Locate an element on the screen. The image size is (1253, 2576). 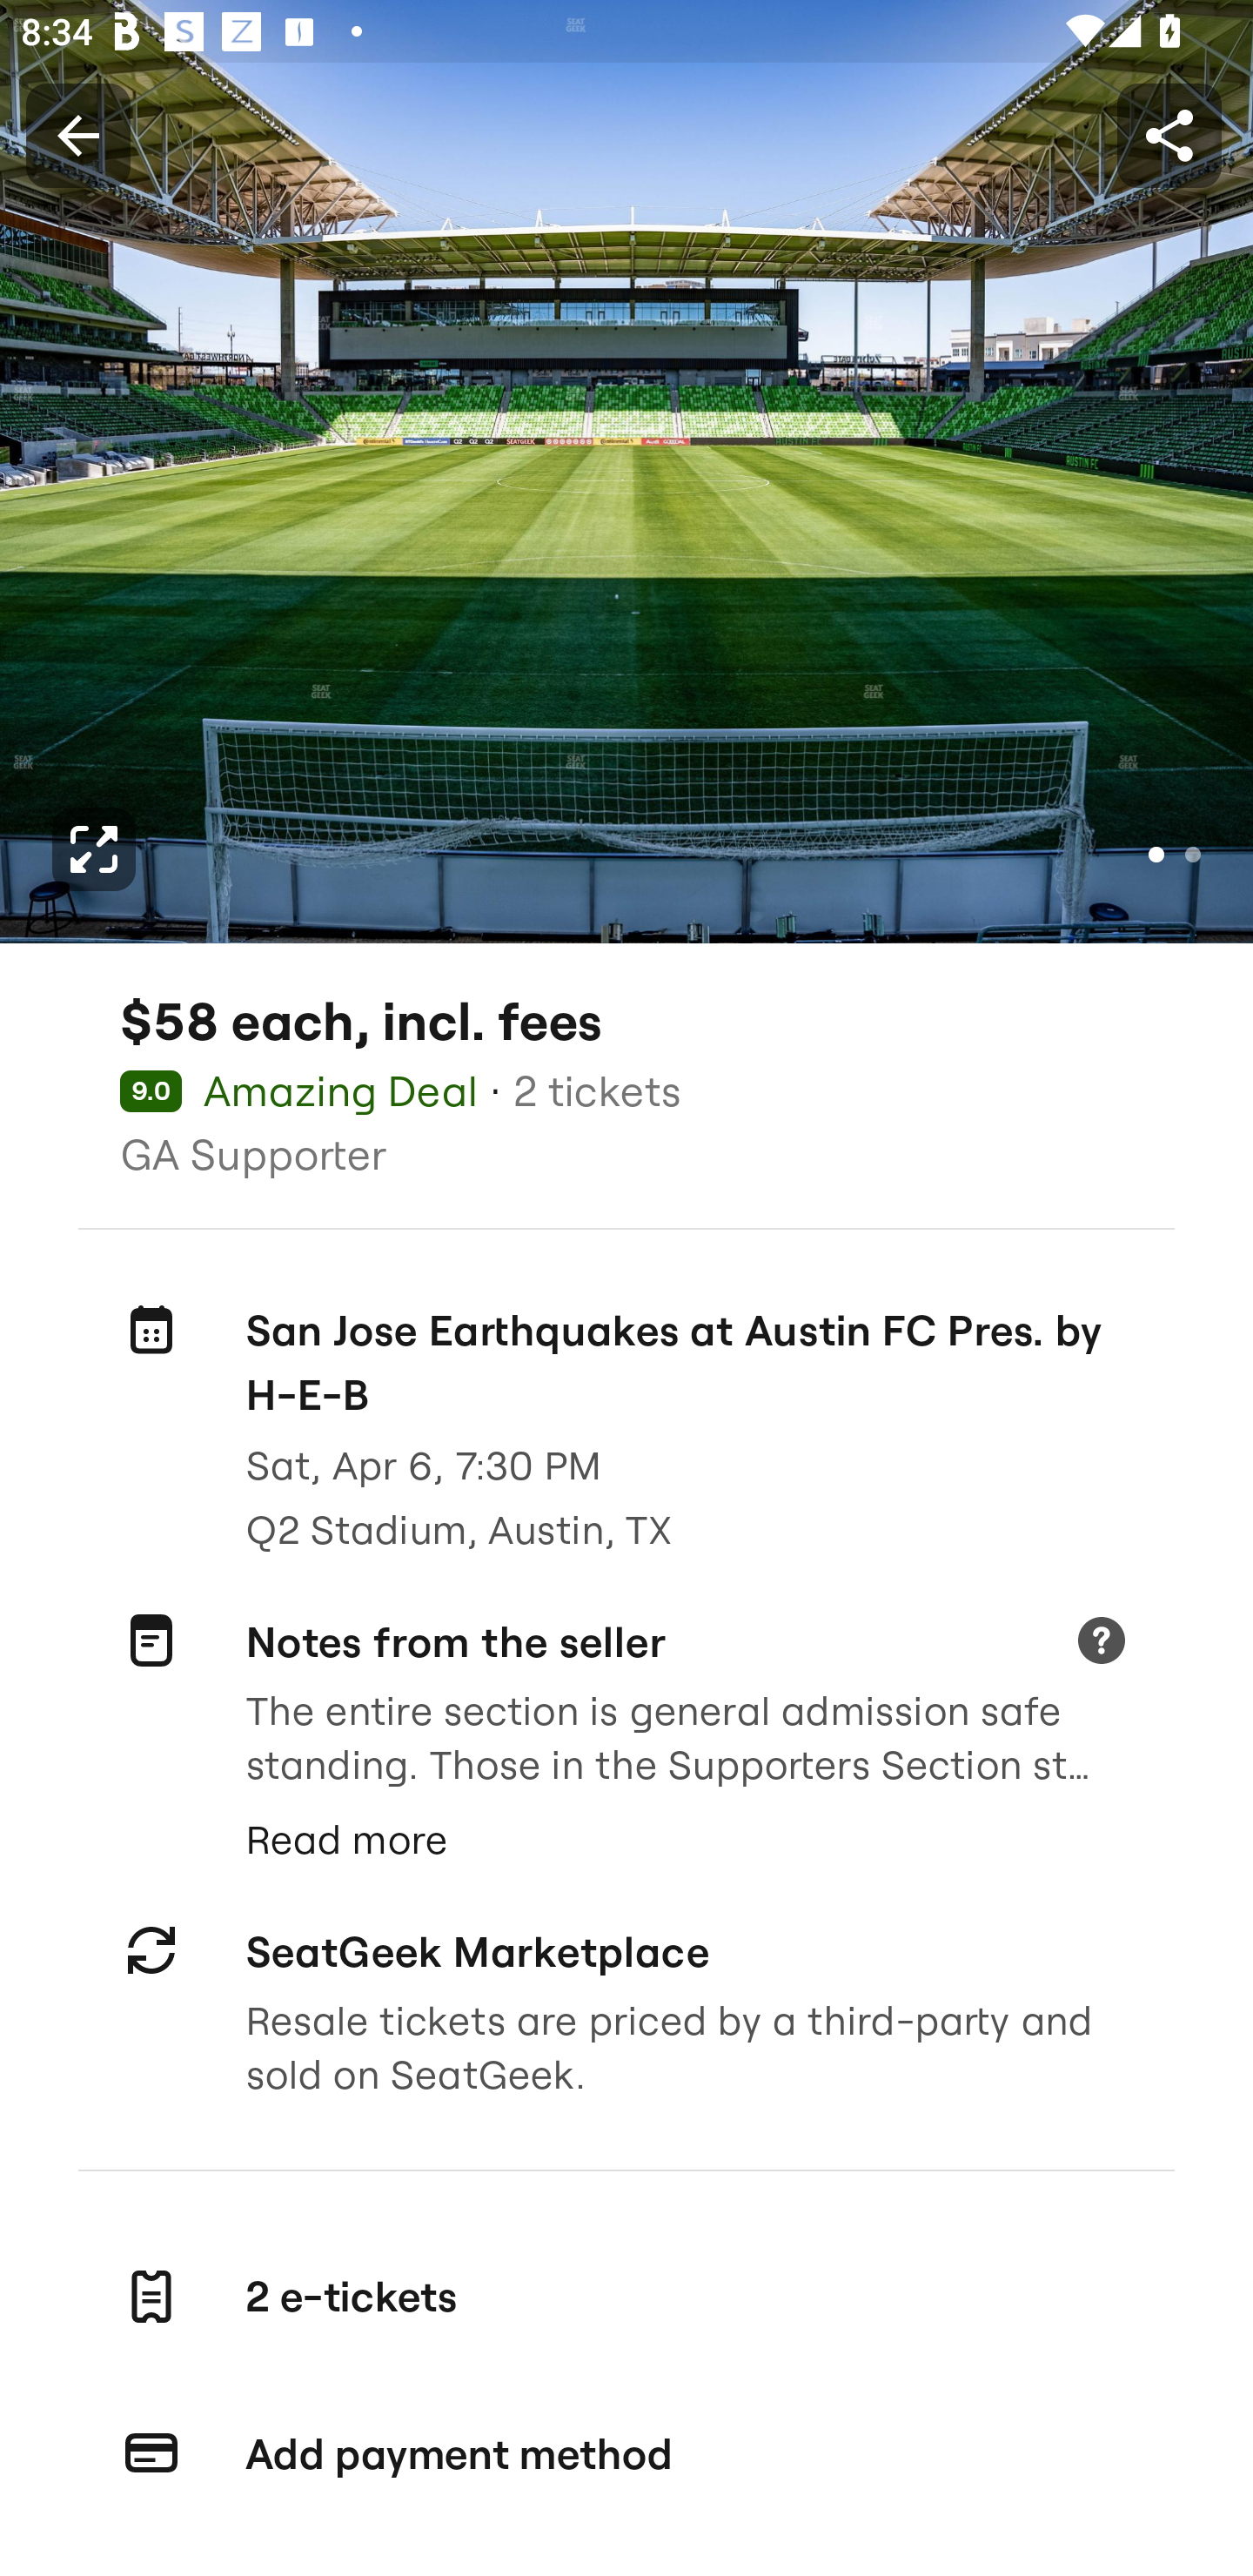
Learn more is located at coordinates (1101, 1643).